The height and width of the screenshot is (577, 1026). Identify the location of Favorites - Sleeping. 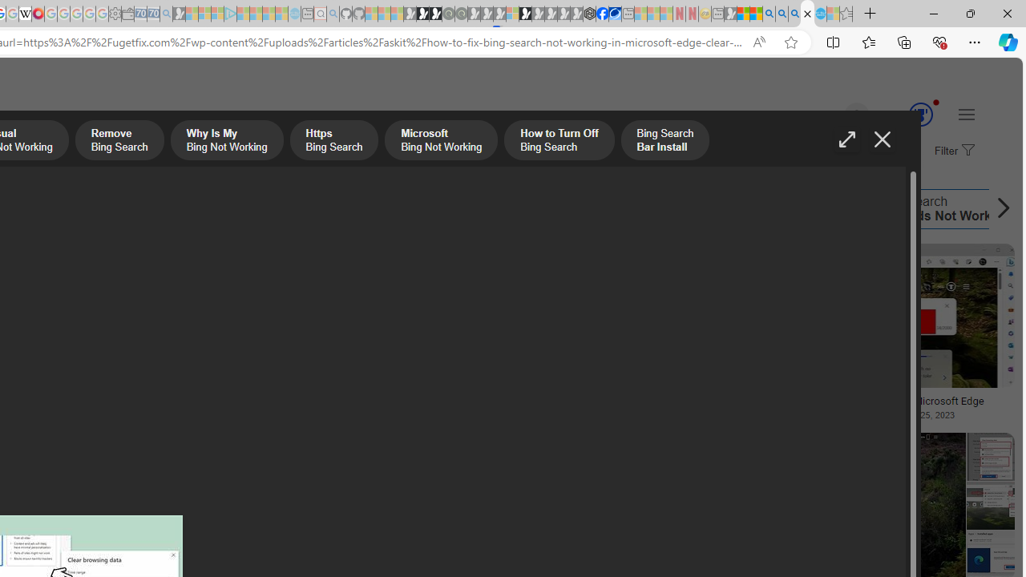
(846, 14).